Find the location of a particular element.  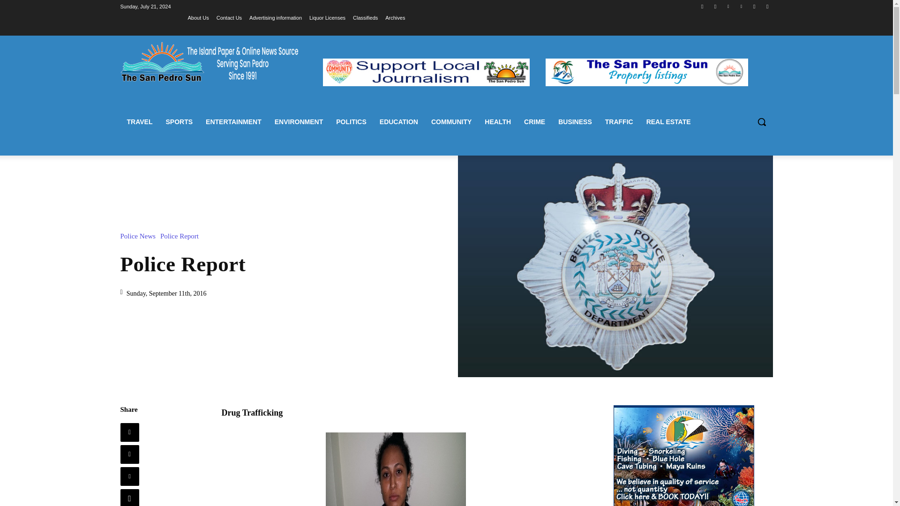

POLITICS is located at coordinates (351, 122).